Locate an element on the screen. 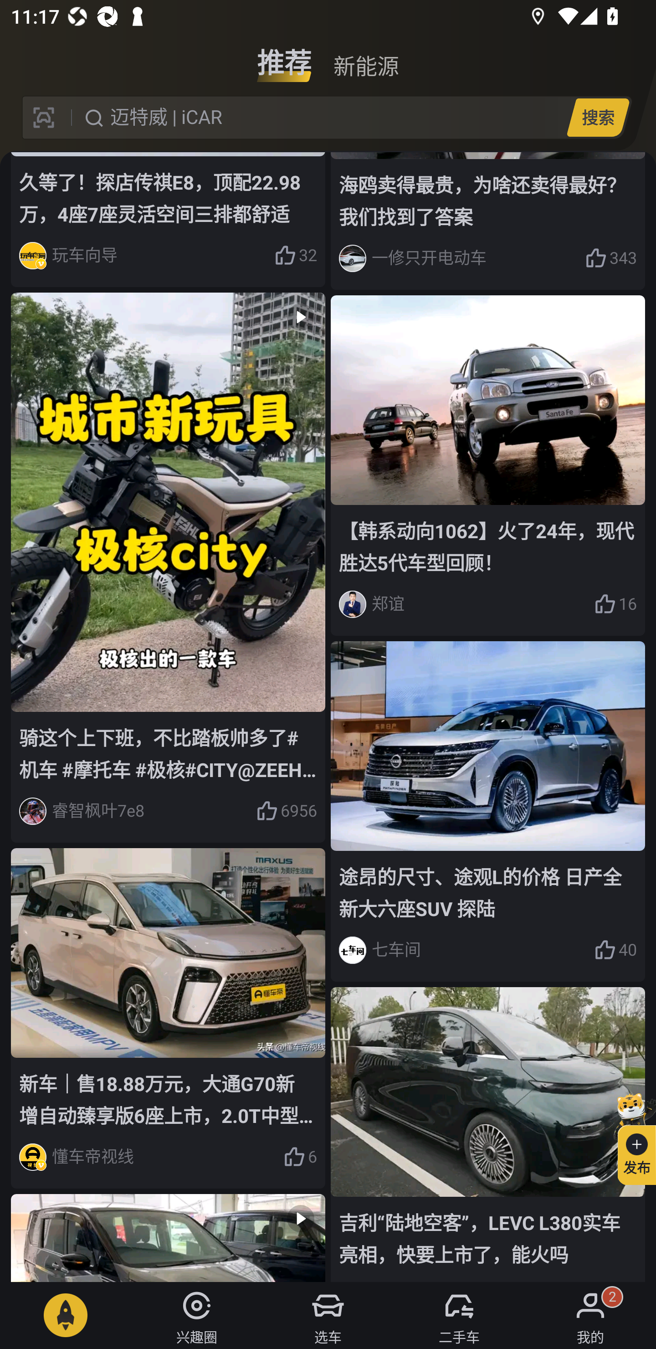 This screenshot has width=656, height=1349. 40 is located at coordinates (615, 950).